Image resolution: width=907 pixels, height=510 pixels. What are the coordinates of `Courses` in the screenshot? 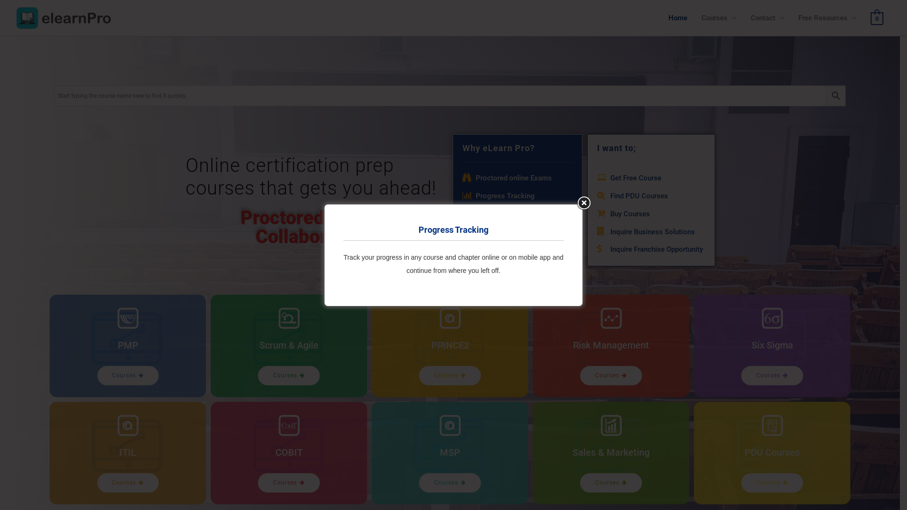 It's located at (450, 483).